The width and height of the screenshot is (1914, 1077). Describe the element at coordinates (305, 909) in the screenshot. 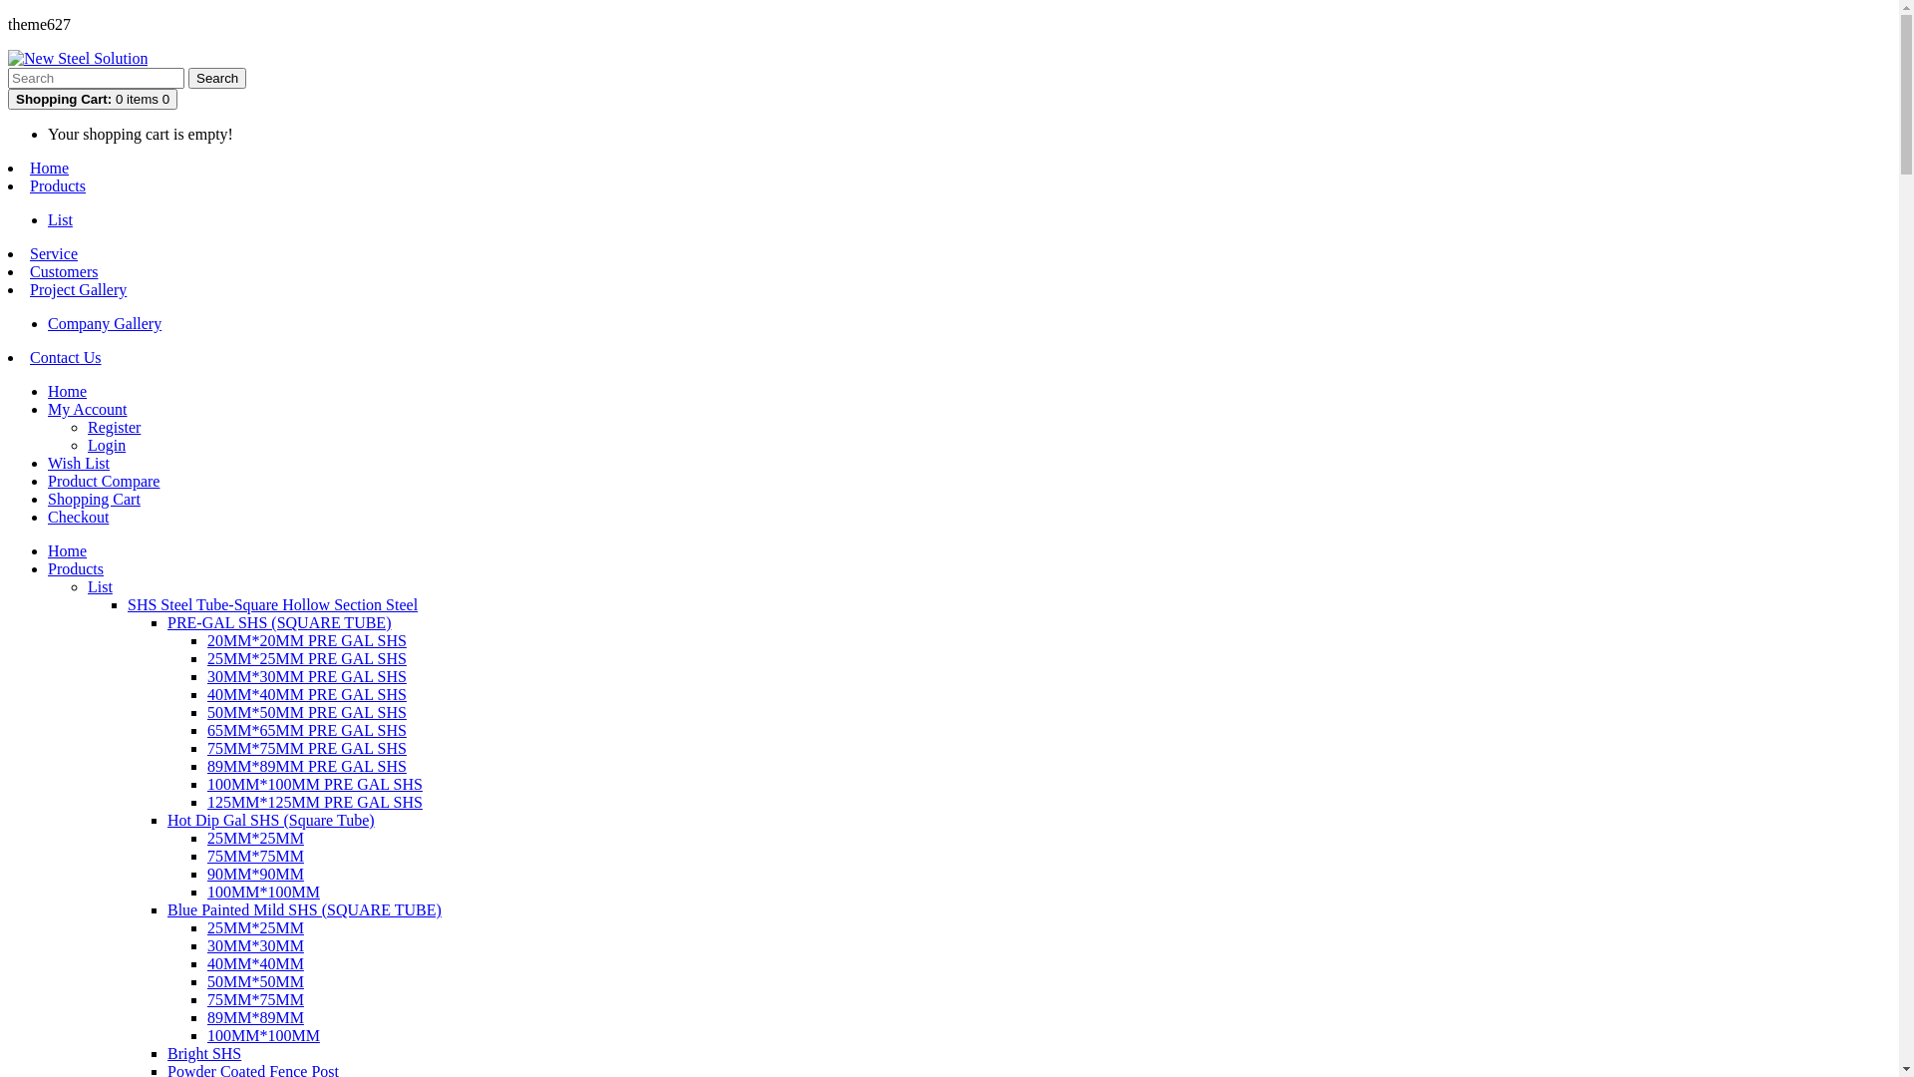

I see `Blue Painted Mild SHS (SQUARE TUBE)` at that location.